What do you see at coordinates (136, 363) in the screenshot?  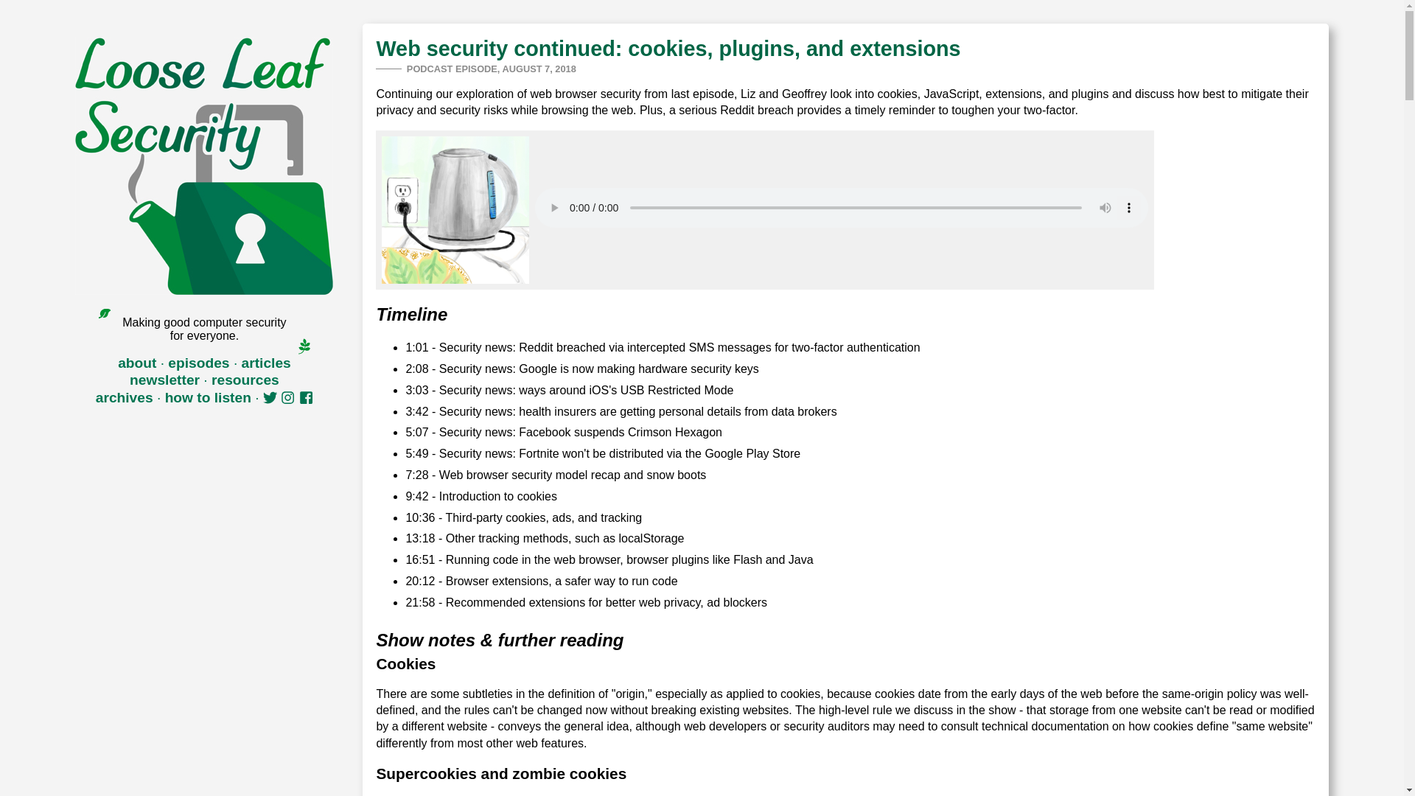 I see `About` at bounding box center [136, 363].